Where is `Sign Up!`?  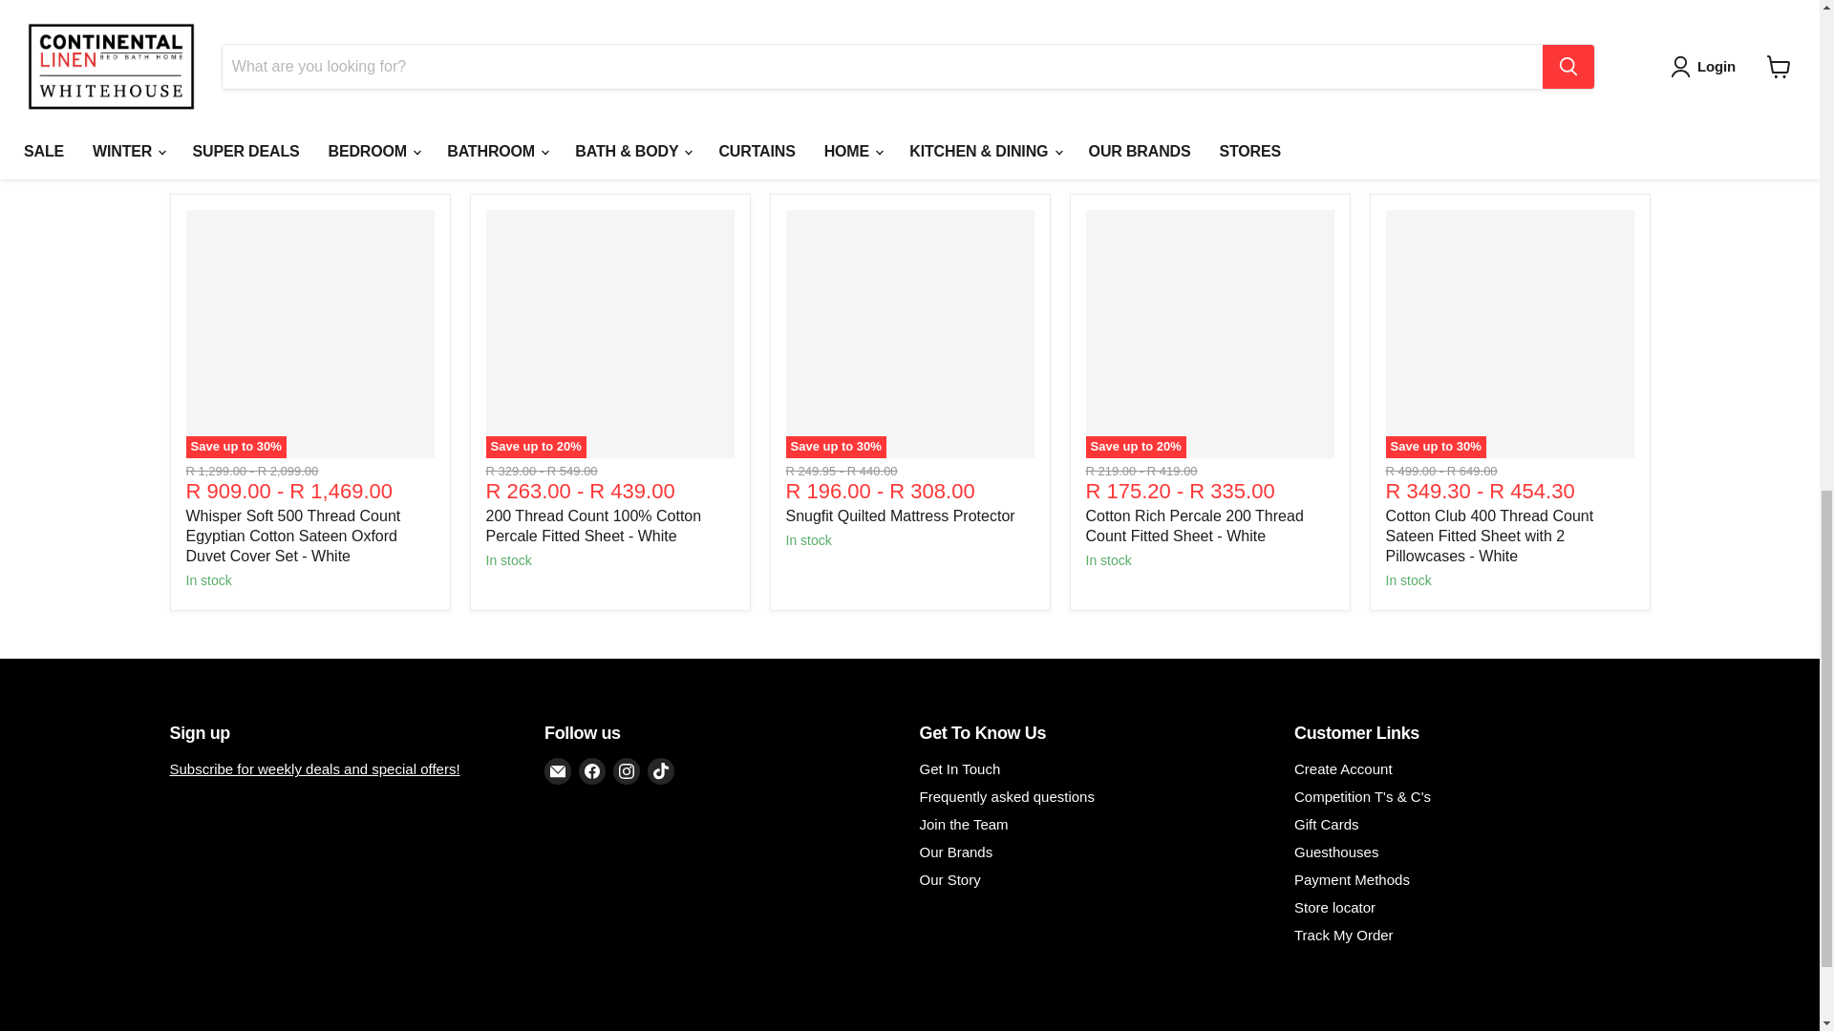 Sign Up! is located at coordinates (315, 769).